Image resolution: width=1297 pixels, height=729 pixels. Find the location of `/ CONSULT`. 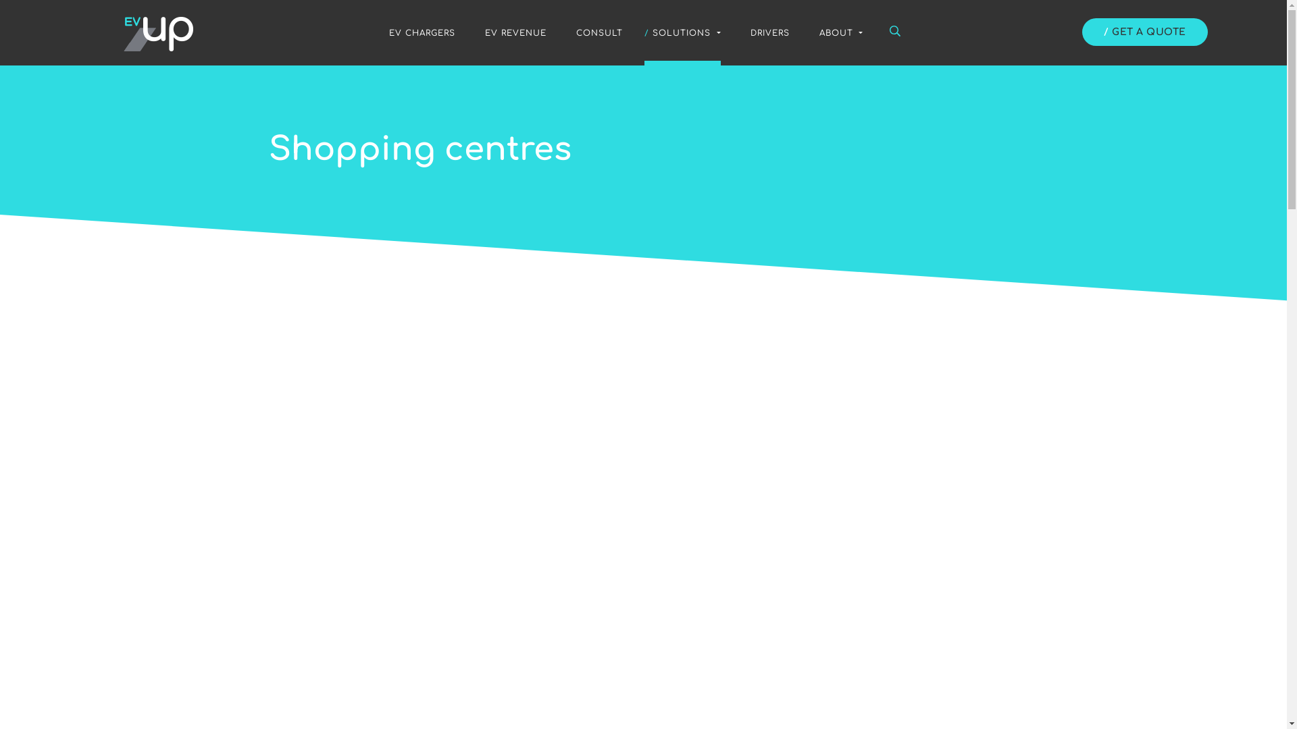

/ CONSULT is located at coordinates (596, 32).